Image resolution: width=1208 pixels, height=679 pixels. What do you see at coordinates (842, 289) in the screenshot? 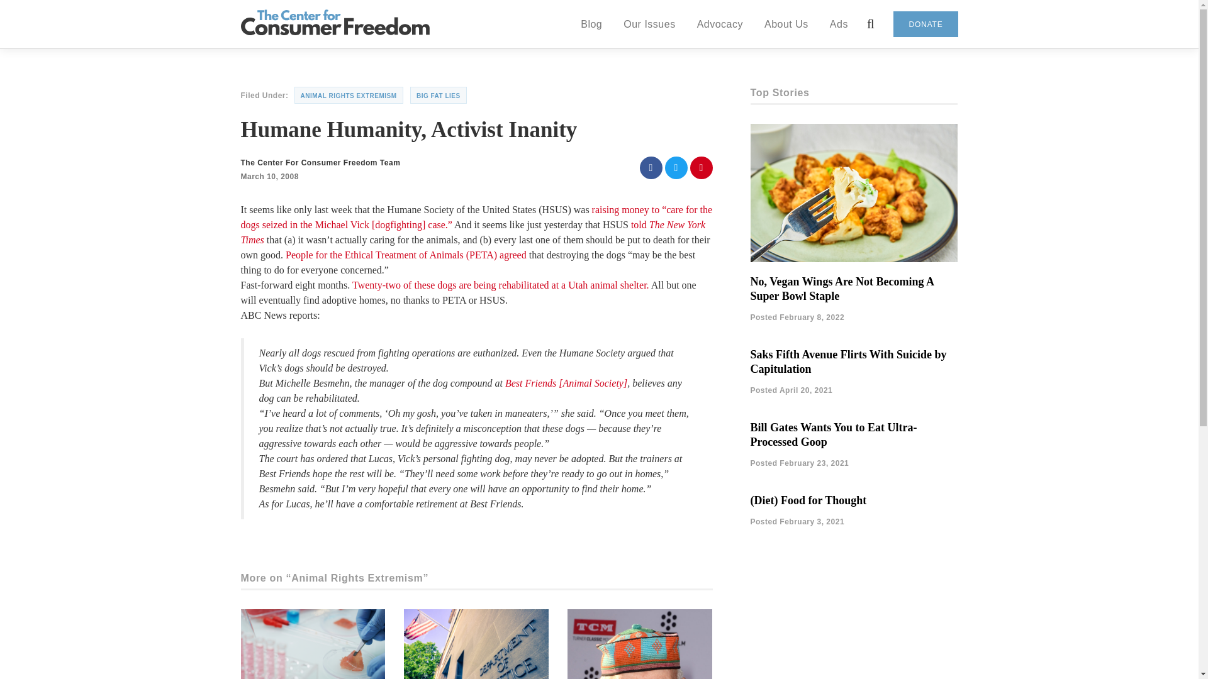
I see `No, Vegan Wings Are Not Becoming A Super Bowl Staple` at bounding box center [842, 289].